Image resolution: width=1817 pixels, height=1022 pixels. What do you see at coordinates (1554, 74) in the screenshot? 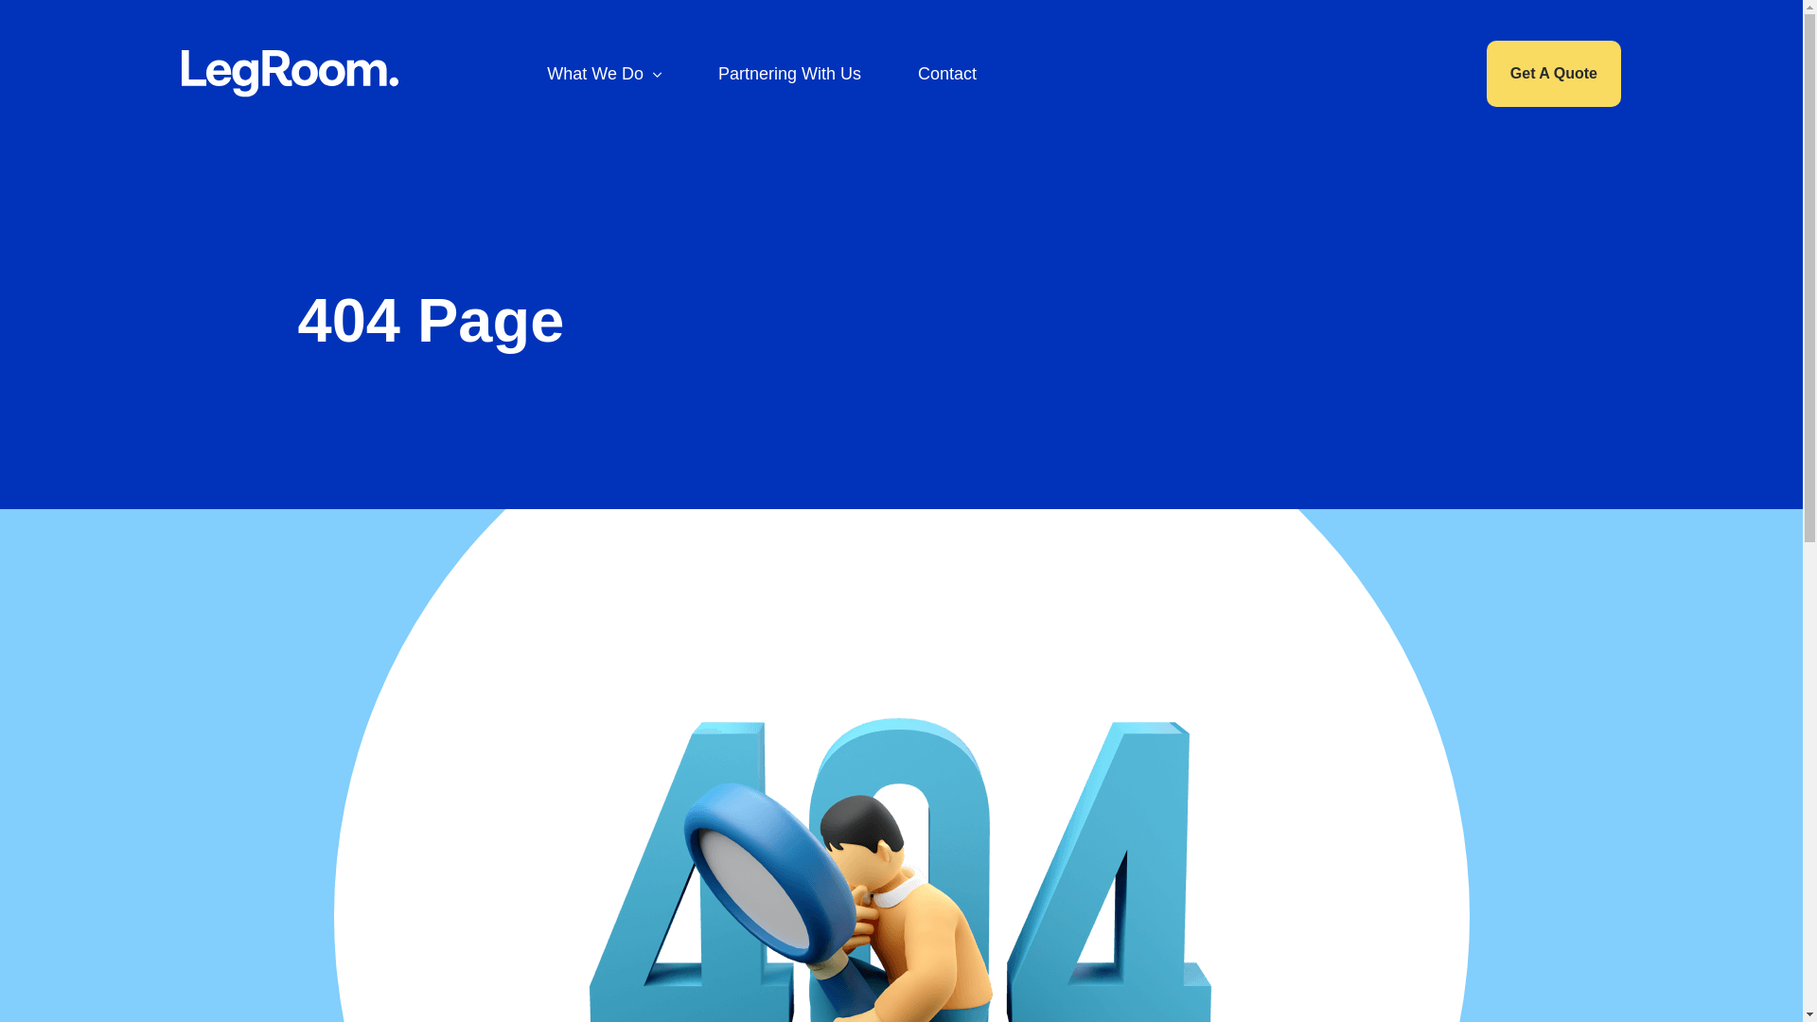
I see `Get A Quote` at bounding box center [1554, 74].